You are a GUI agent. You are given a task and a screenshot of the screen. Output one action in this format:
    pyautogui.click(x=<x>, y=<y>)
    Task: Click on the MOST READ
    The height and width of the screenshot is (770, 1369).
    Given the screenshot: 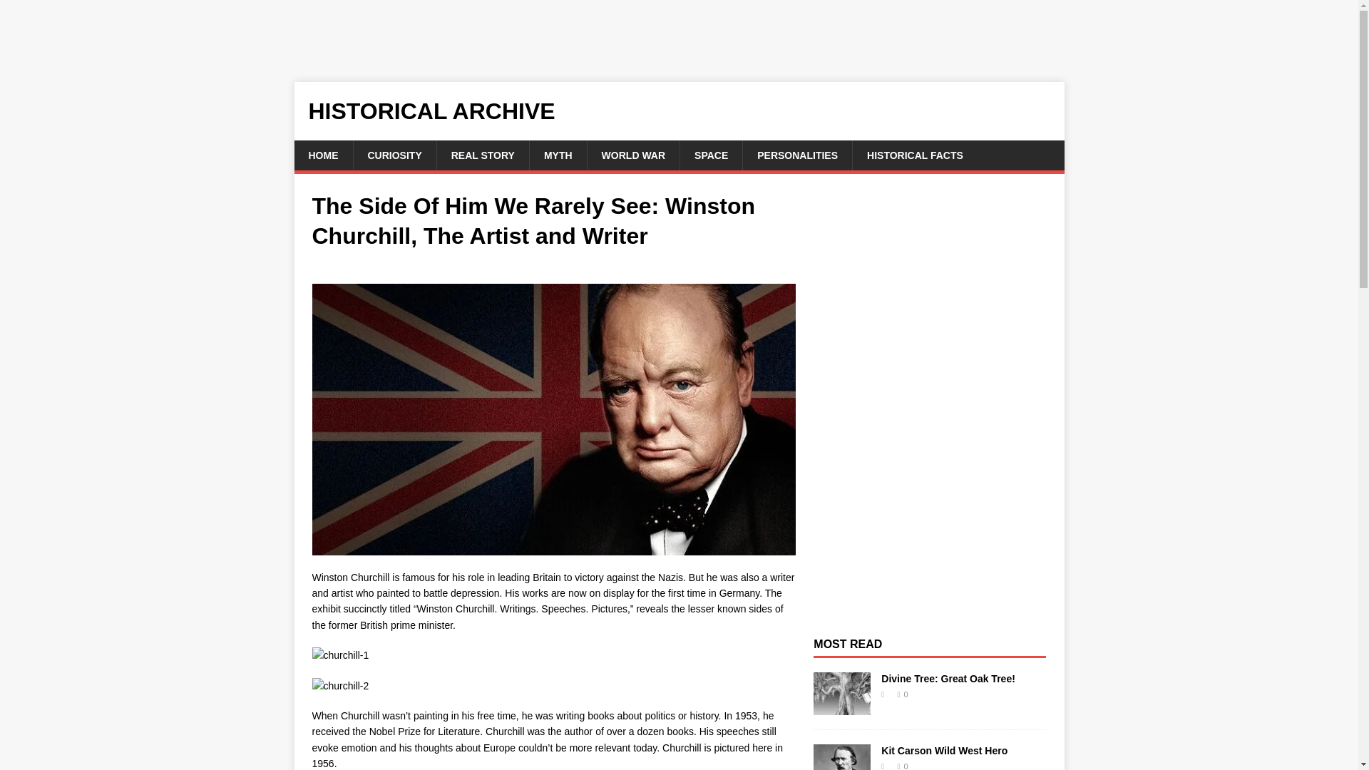 What is the action you would take?
    pyautogui.click(x=847, y=644)
    